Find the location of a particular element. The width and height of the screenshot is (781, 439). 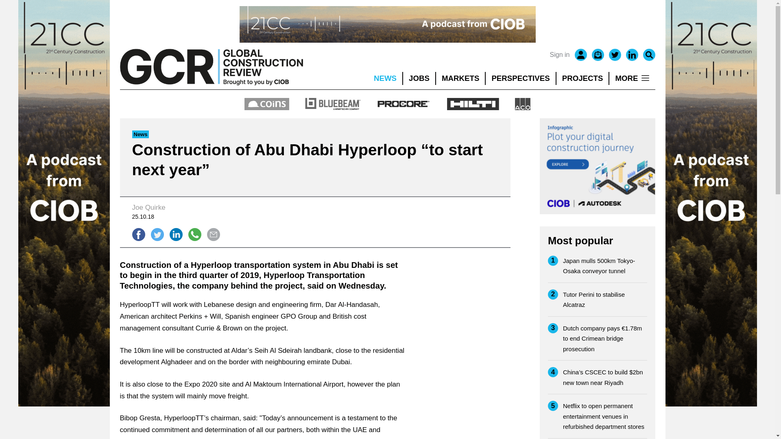

MARKETS is located at coordinates (460, 78).